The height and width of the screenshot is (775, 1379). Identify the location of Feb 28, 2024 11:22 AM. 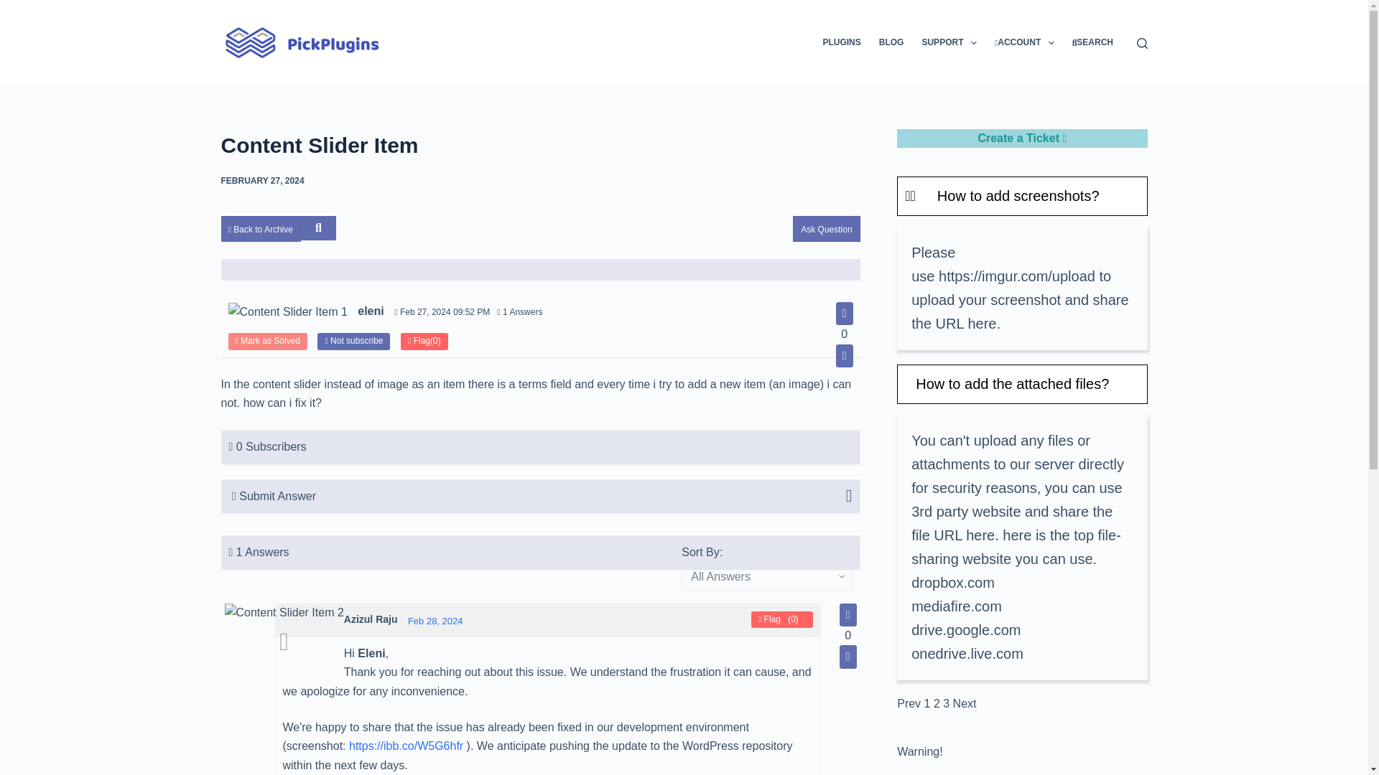
(435, 620).